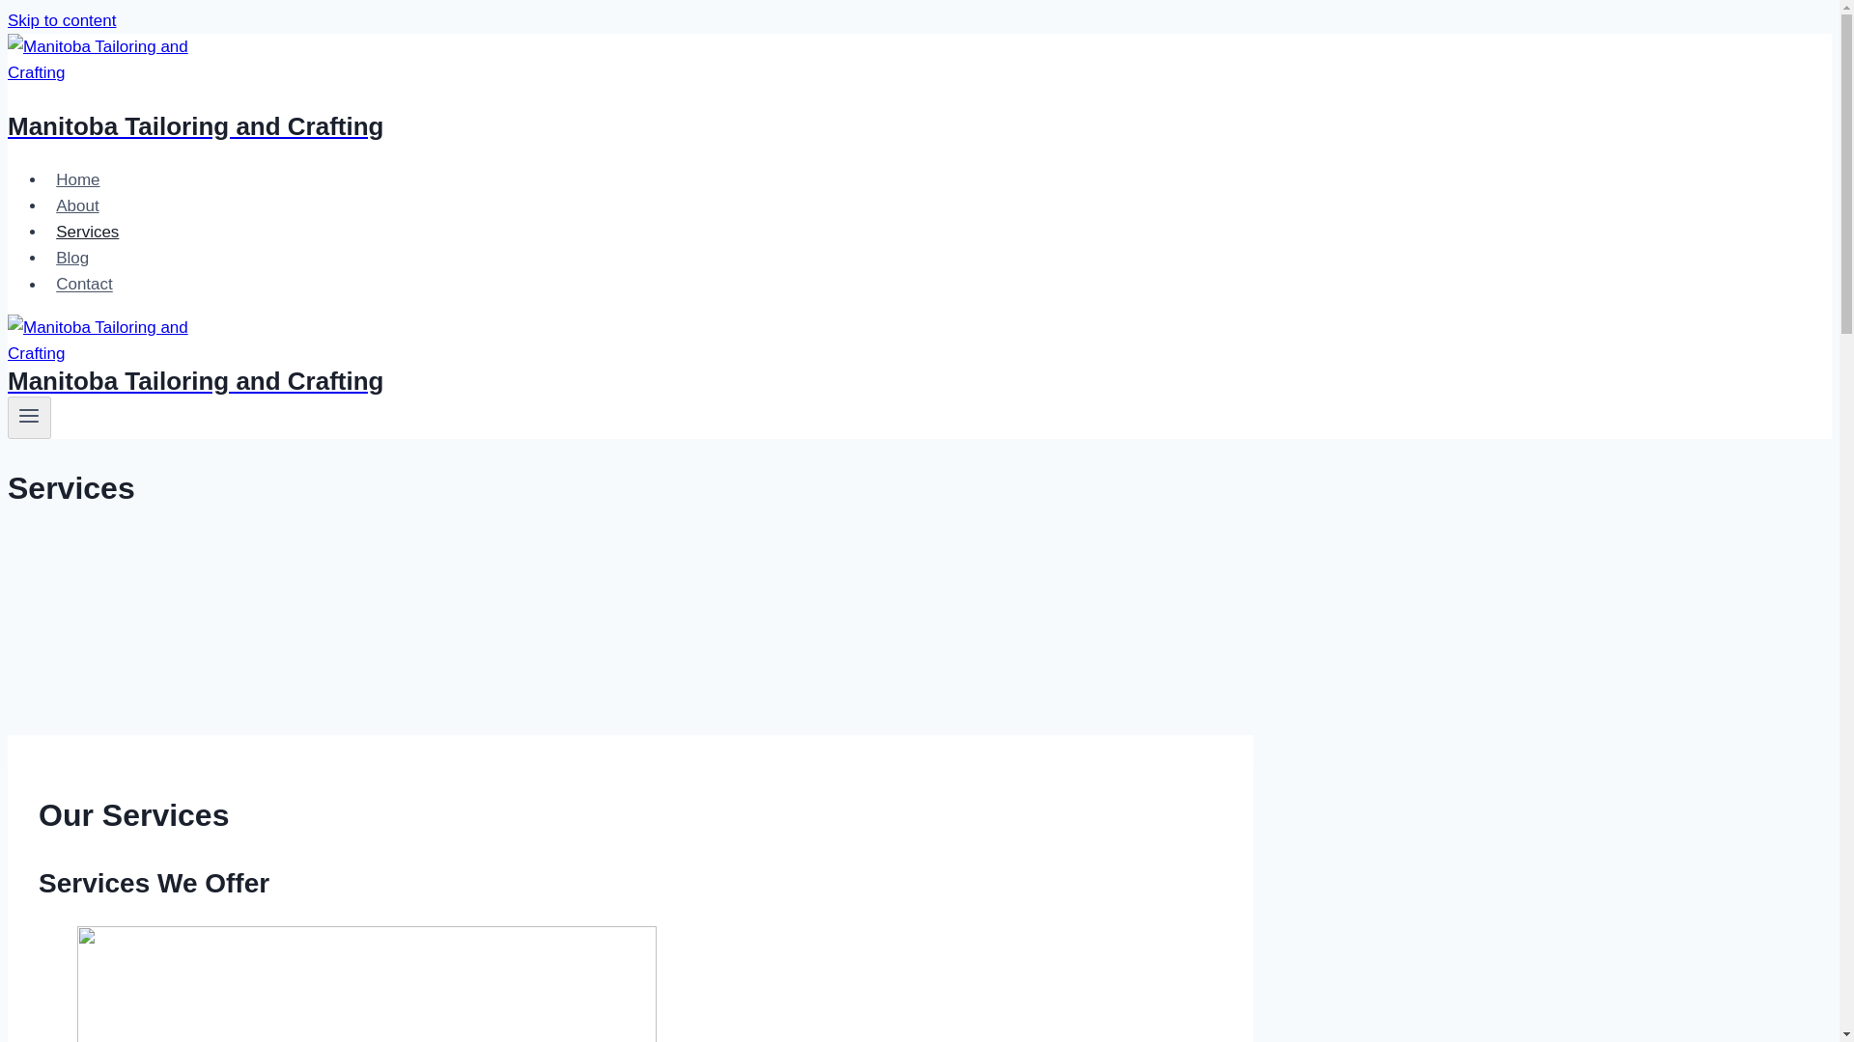 This screenshot has width=1854, height=1042. What do you see at coordinates (88, 232) in the screenshot?
I see `Services` at bounding box center [88, 232].